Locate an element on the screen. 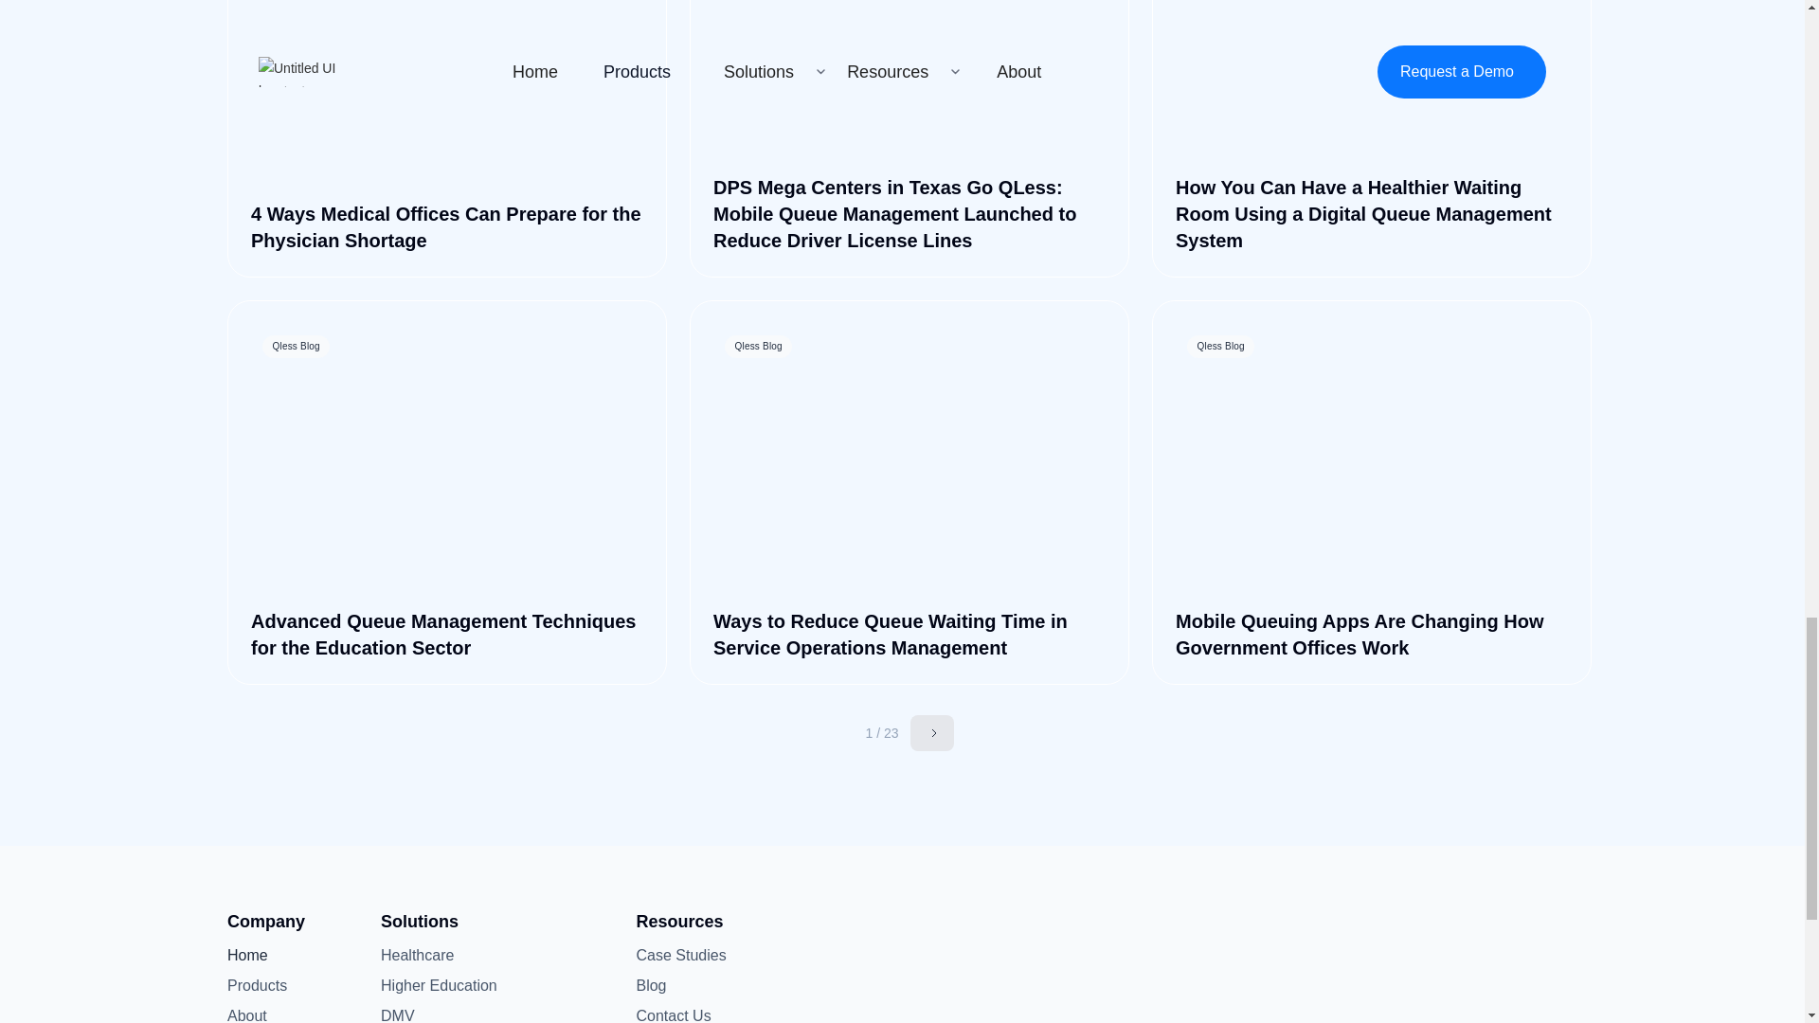  Qless Blog is located at coordinates (447, 460).